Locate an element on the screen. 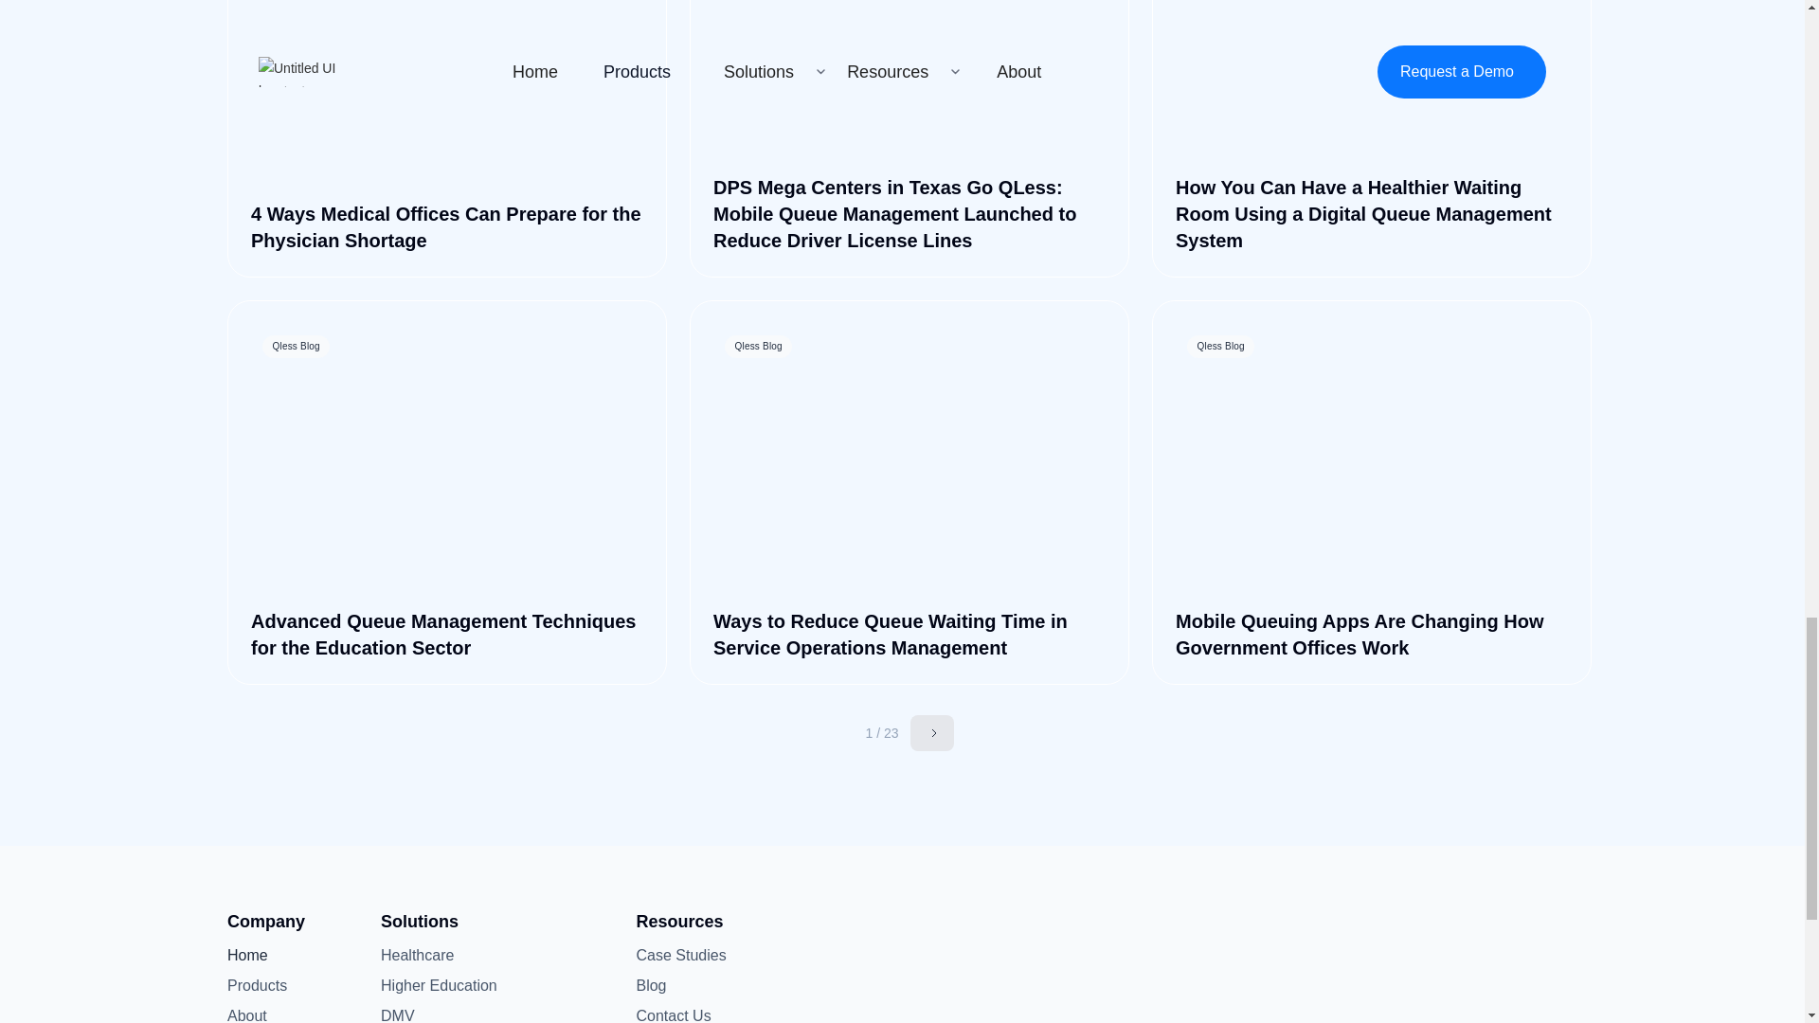  Qless Blog is located at coordinates (447, 460).